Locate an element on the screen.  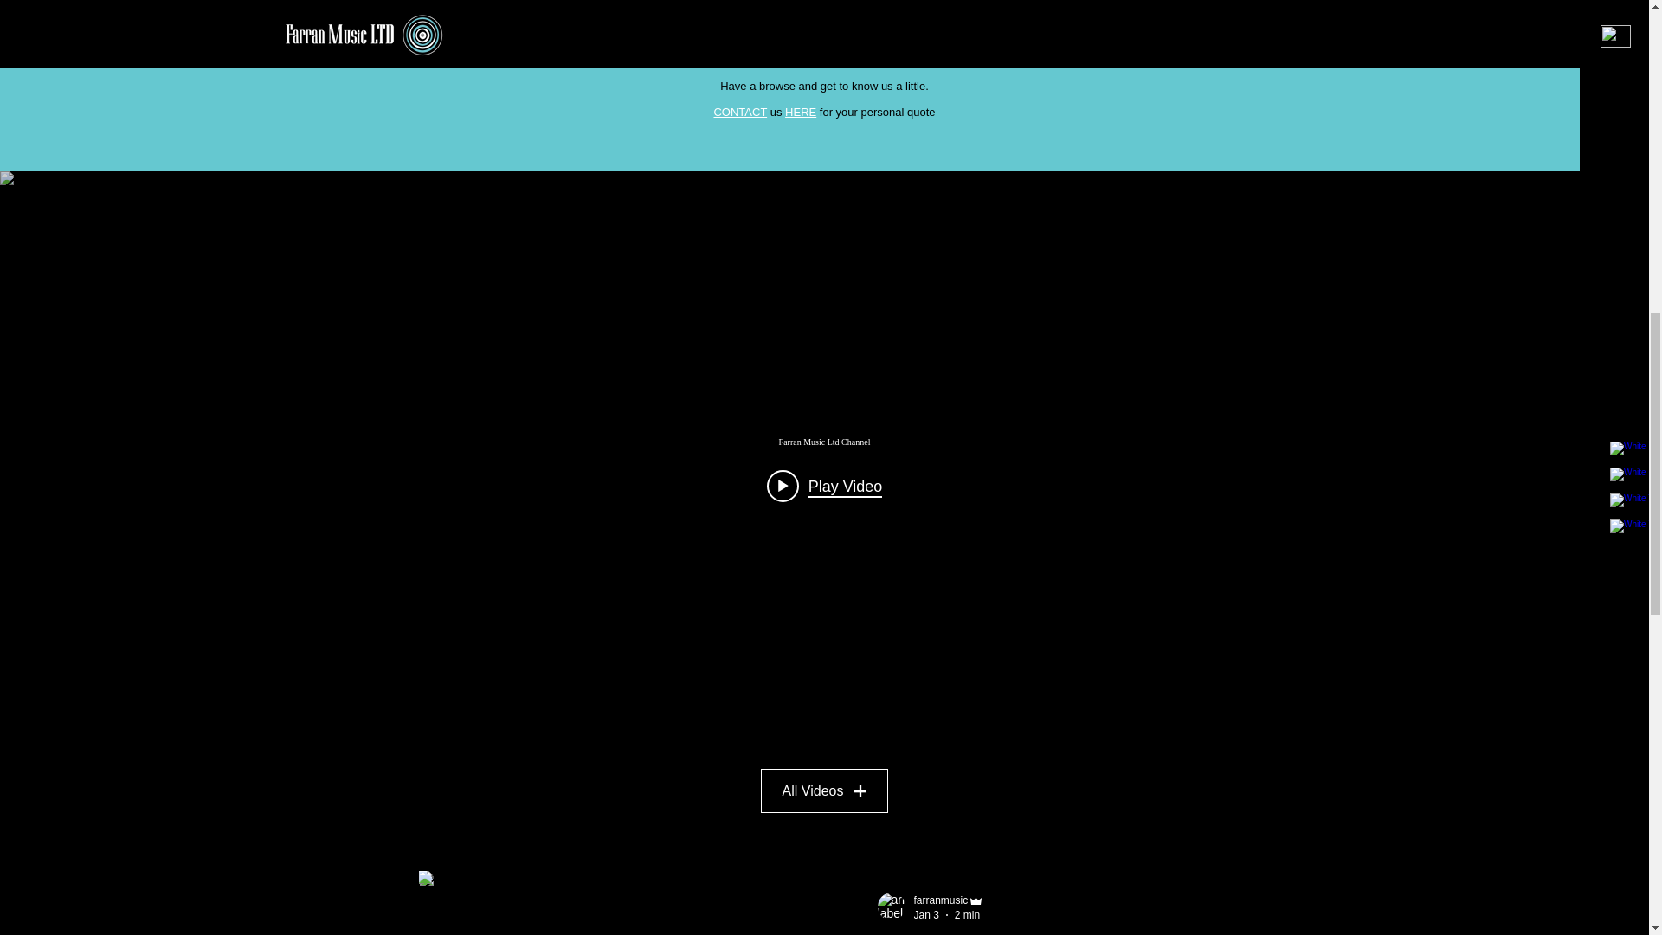
Jan 3 is located at coordinates (926, 914).